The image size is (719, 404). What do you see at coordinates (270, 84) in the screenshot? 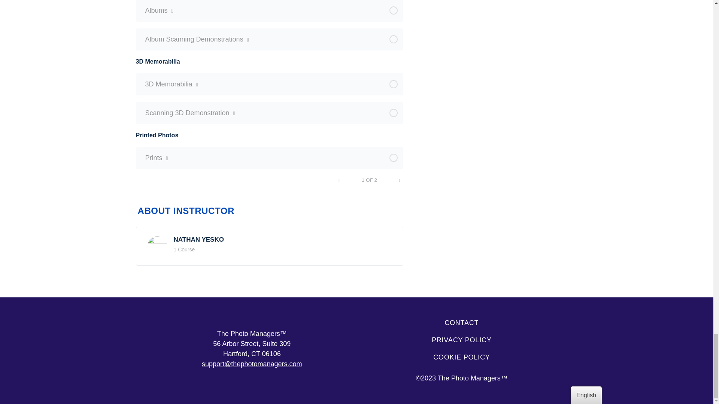
I see `3D Memorabilia` at bounding box center [270, 84].